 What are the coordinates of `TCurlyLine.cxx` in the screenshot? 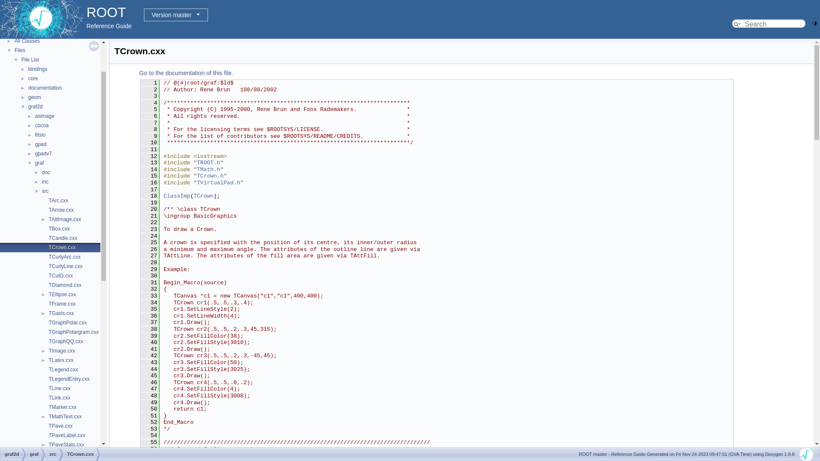 It's located at (66, 266).